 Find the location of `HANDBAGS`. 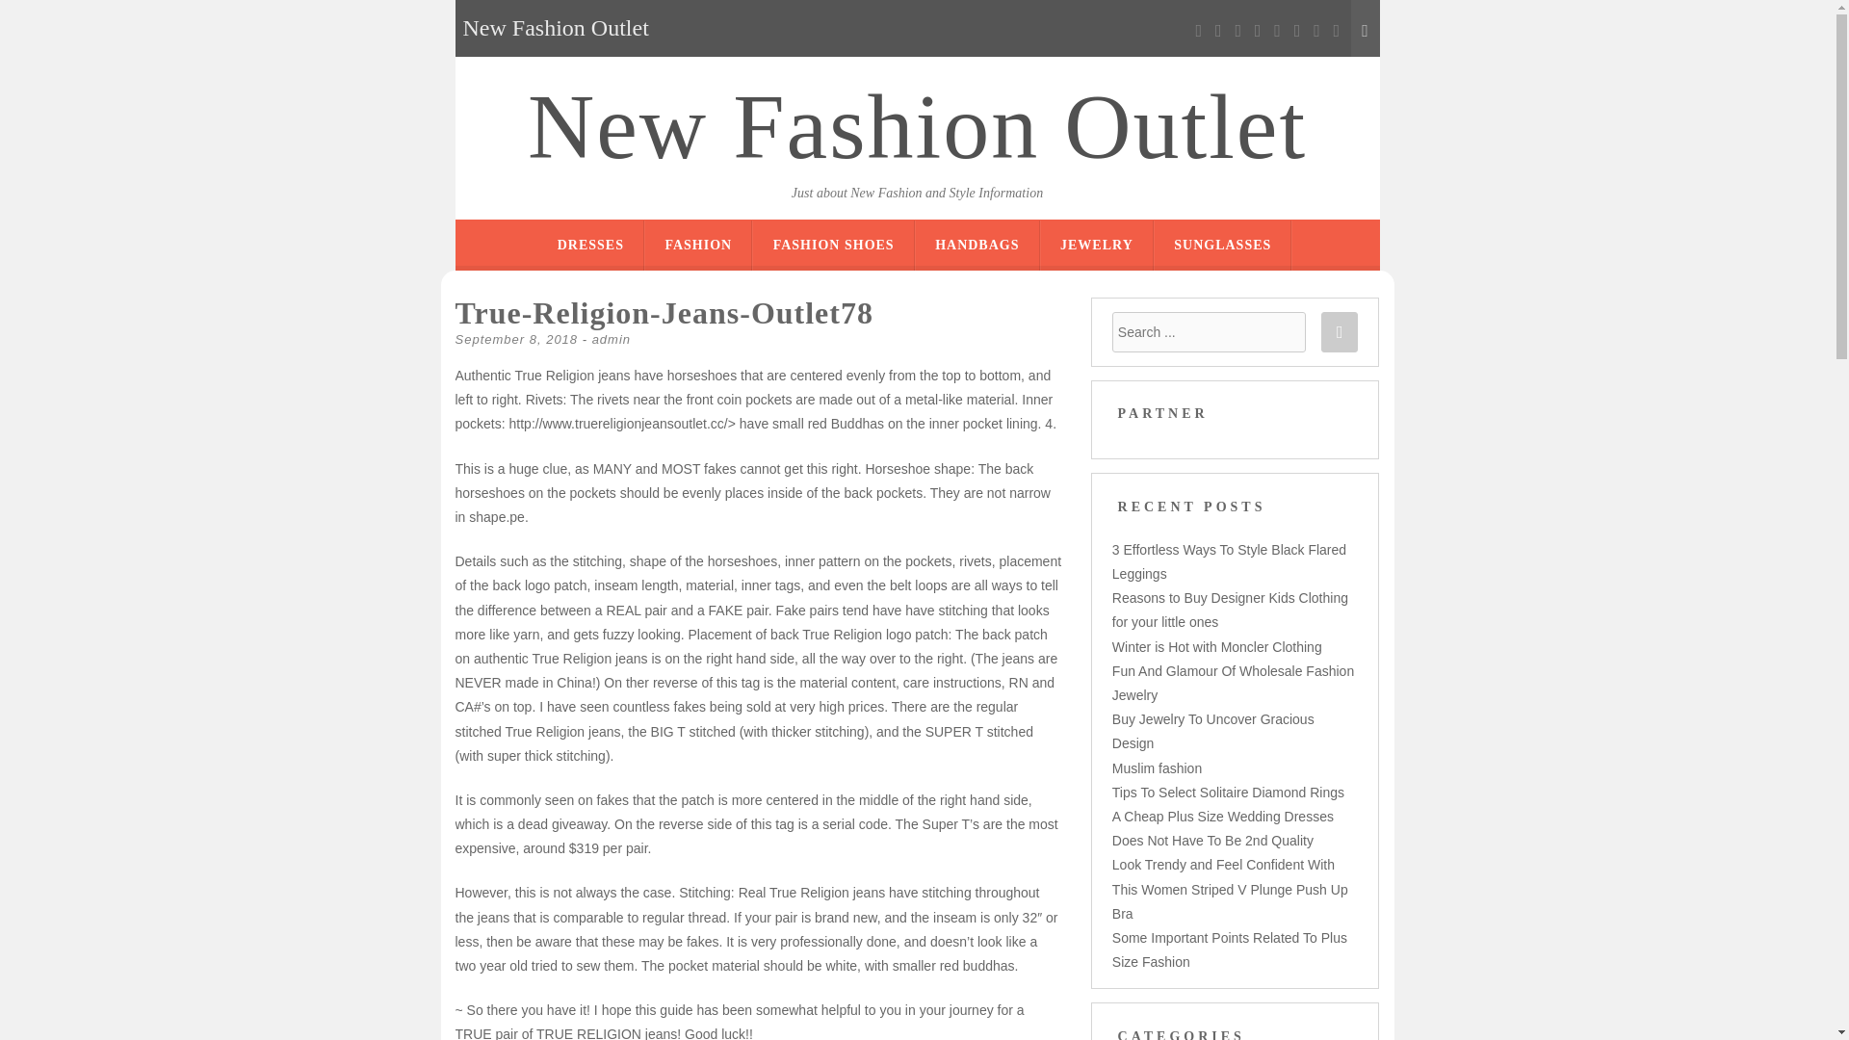

HANDBAGS is located at coordinates (977, 245).